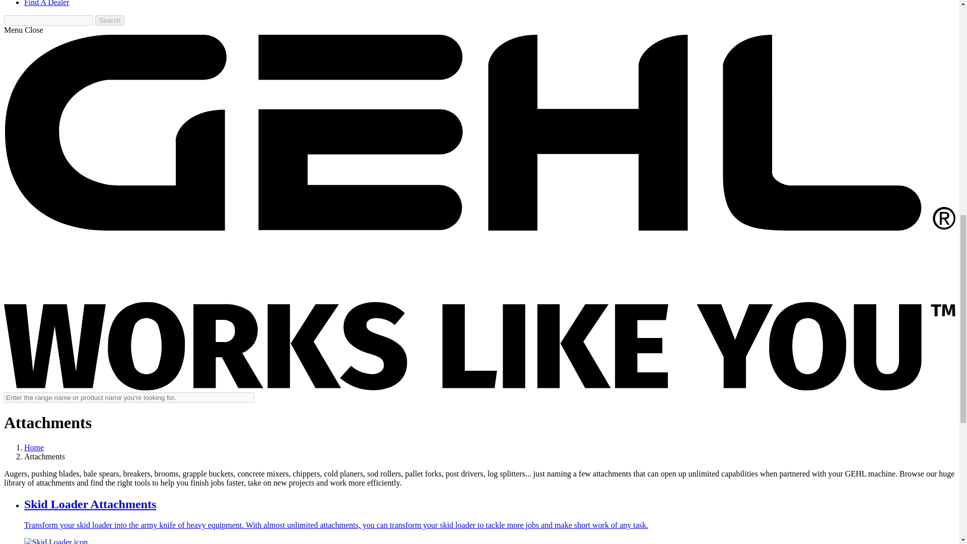  What do you see at coordinates (47, 3) in the screenshot?
I see `Find a Gehl dealer` at bounding box center [47, 3].